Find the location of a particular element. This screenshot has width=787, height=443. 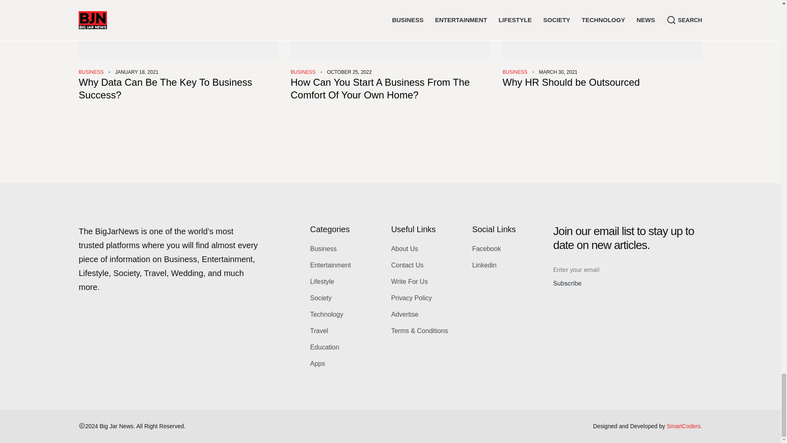

Subscribe is located at coordinates (567, 283).